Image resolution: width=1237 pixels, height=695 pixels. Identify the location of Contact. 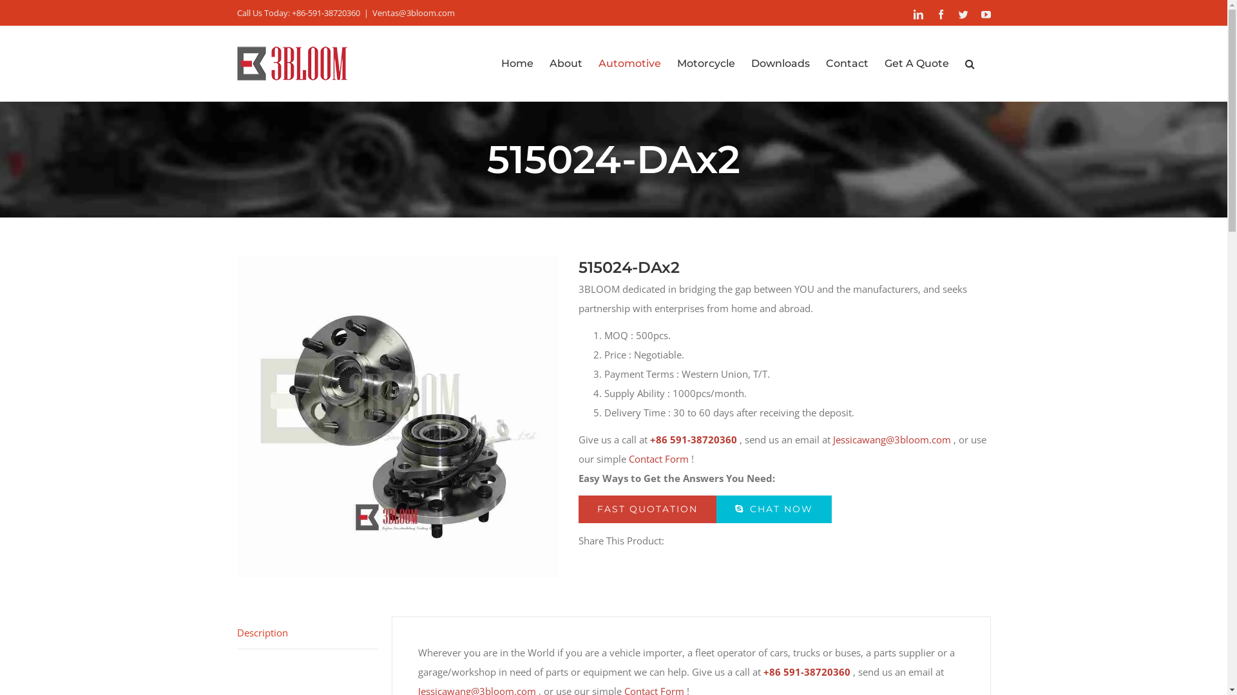
(847, 64).